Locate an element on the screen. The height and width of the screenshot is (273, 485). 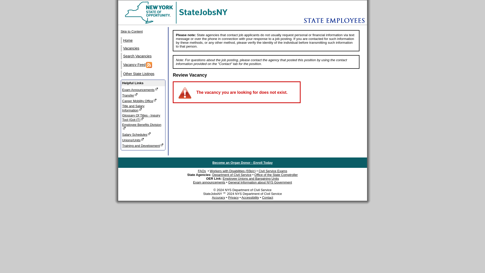
Link to StateJobsNY home page is located at coordinates (182, 24).